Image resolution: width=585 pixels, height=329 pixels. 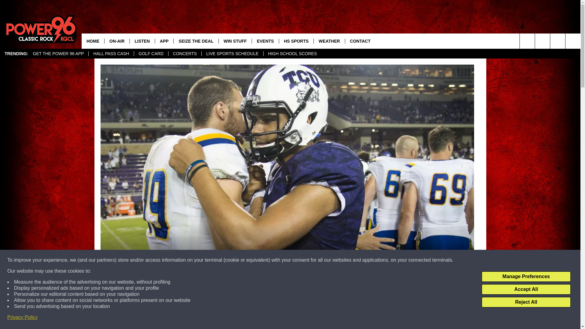 I want to click on SEIZE THE DEAL, so click(x=196, y=41).